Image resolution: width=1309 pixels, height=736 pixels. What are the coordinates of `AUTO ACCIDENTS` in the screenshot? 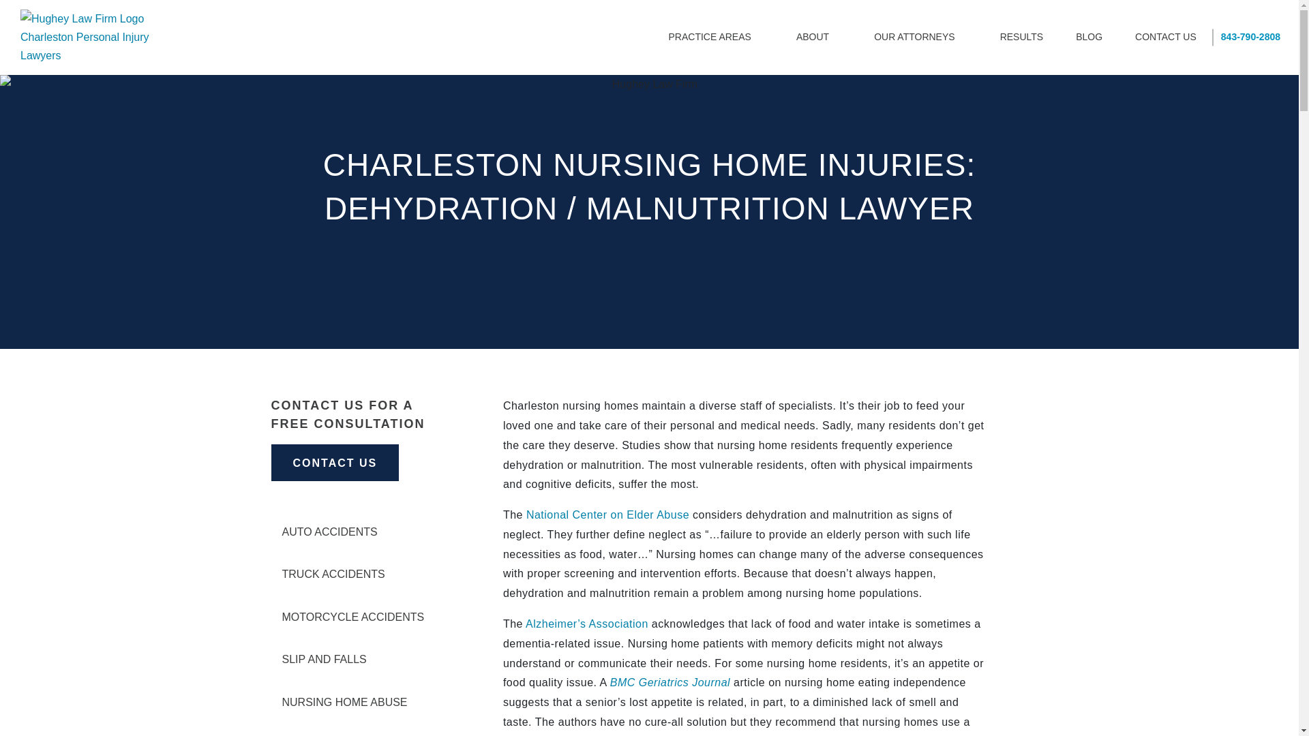 It's located at (357, 532).